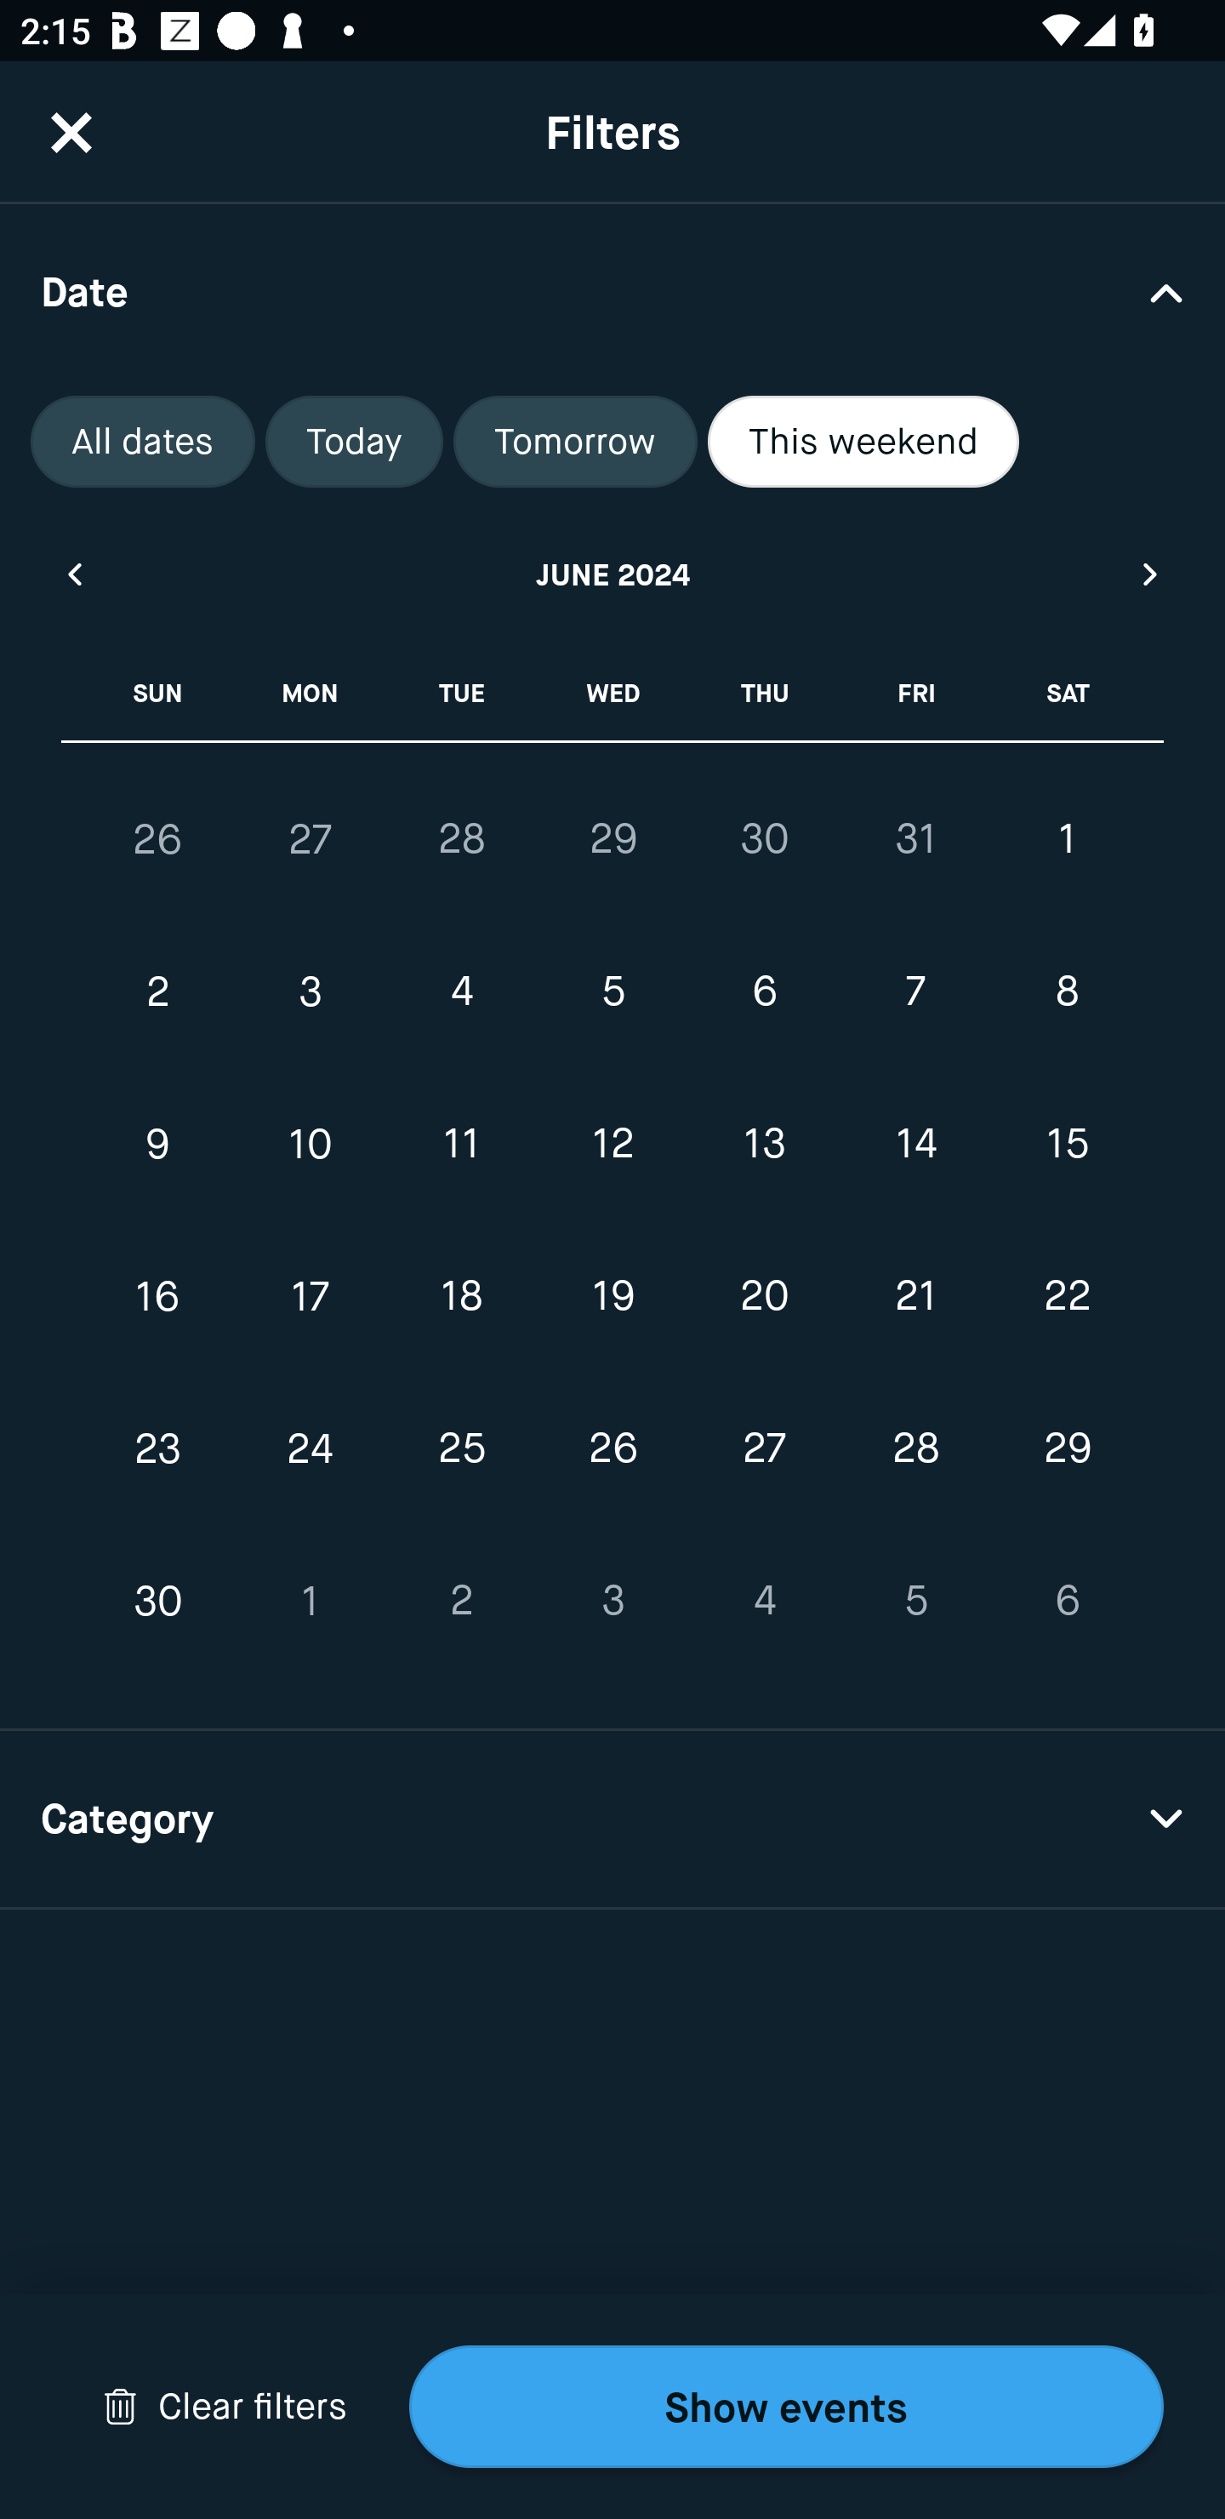 The height and width of the screenshot is (2519, 1225). I want to click on 28, so click(915, 1448).